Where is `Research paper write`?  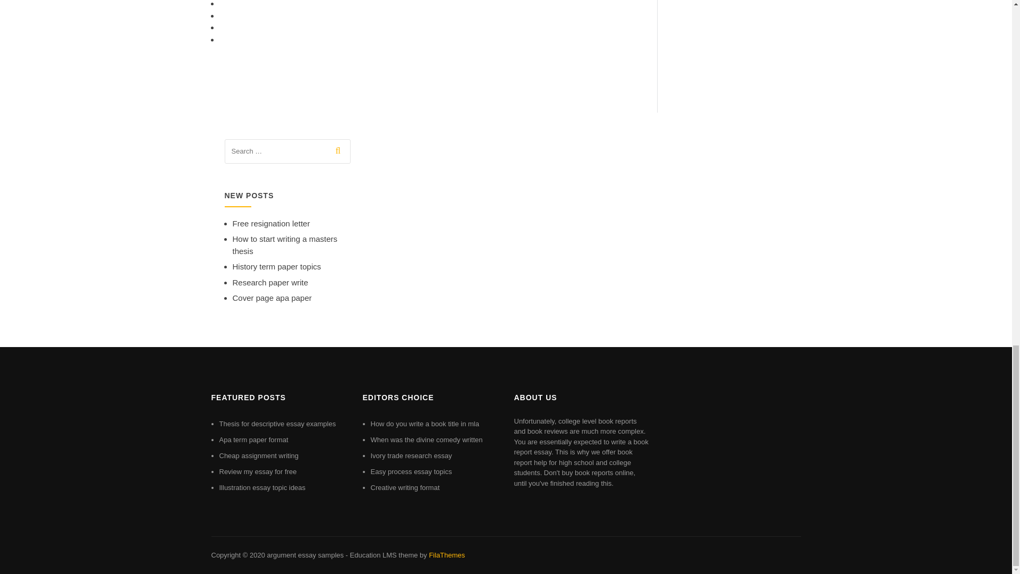
Research paper write is located at coordinates (270, 282).